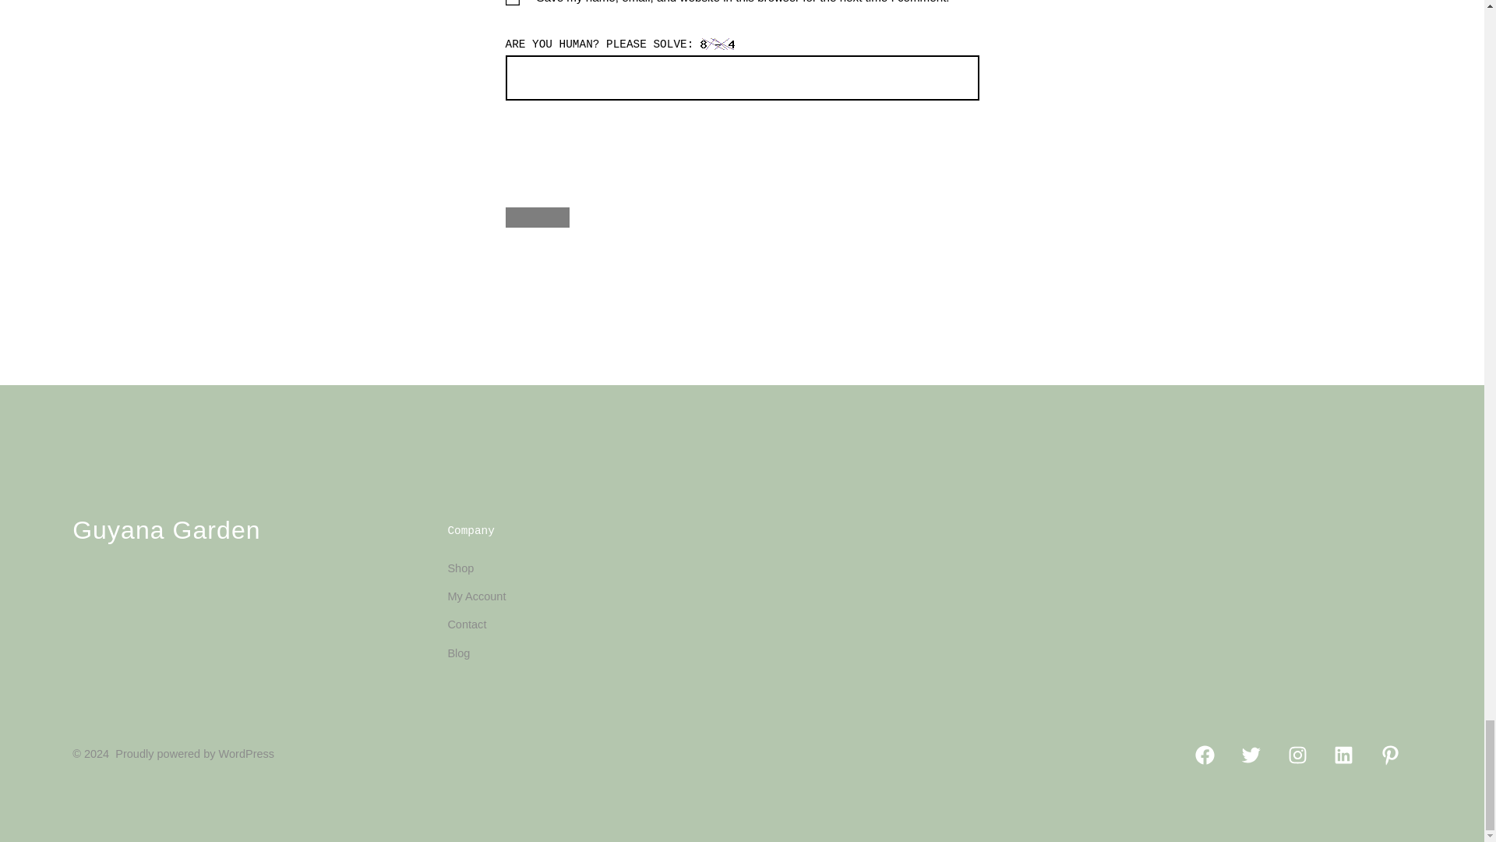  Describe the element at coordinates (458, 653) in the screenshot. I see `Blog` at that location.